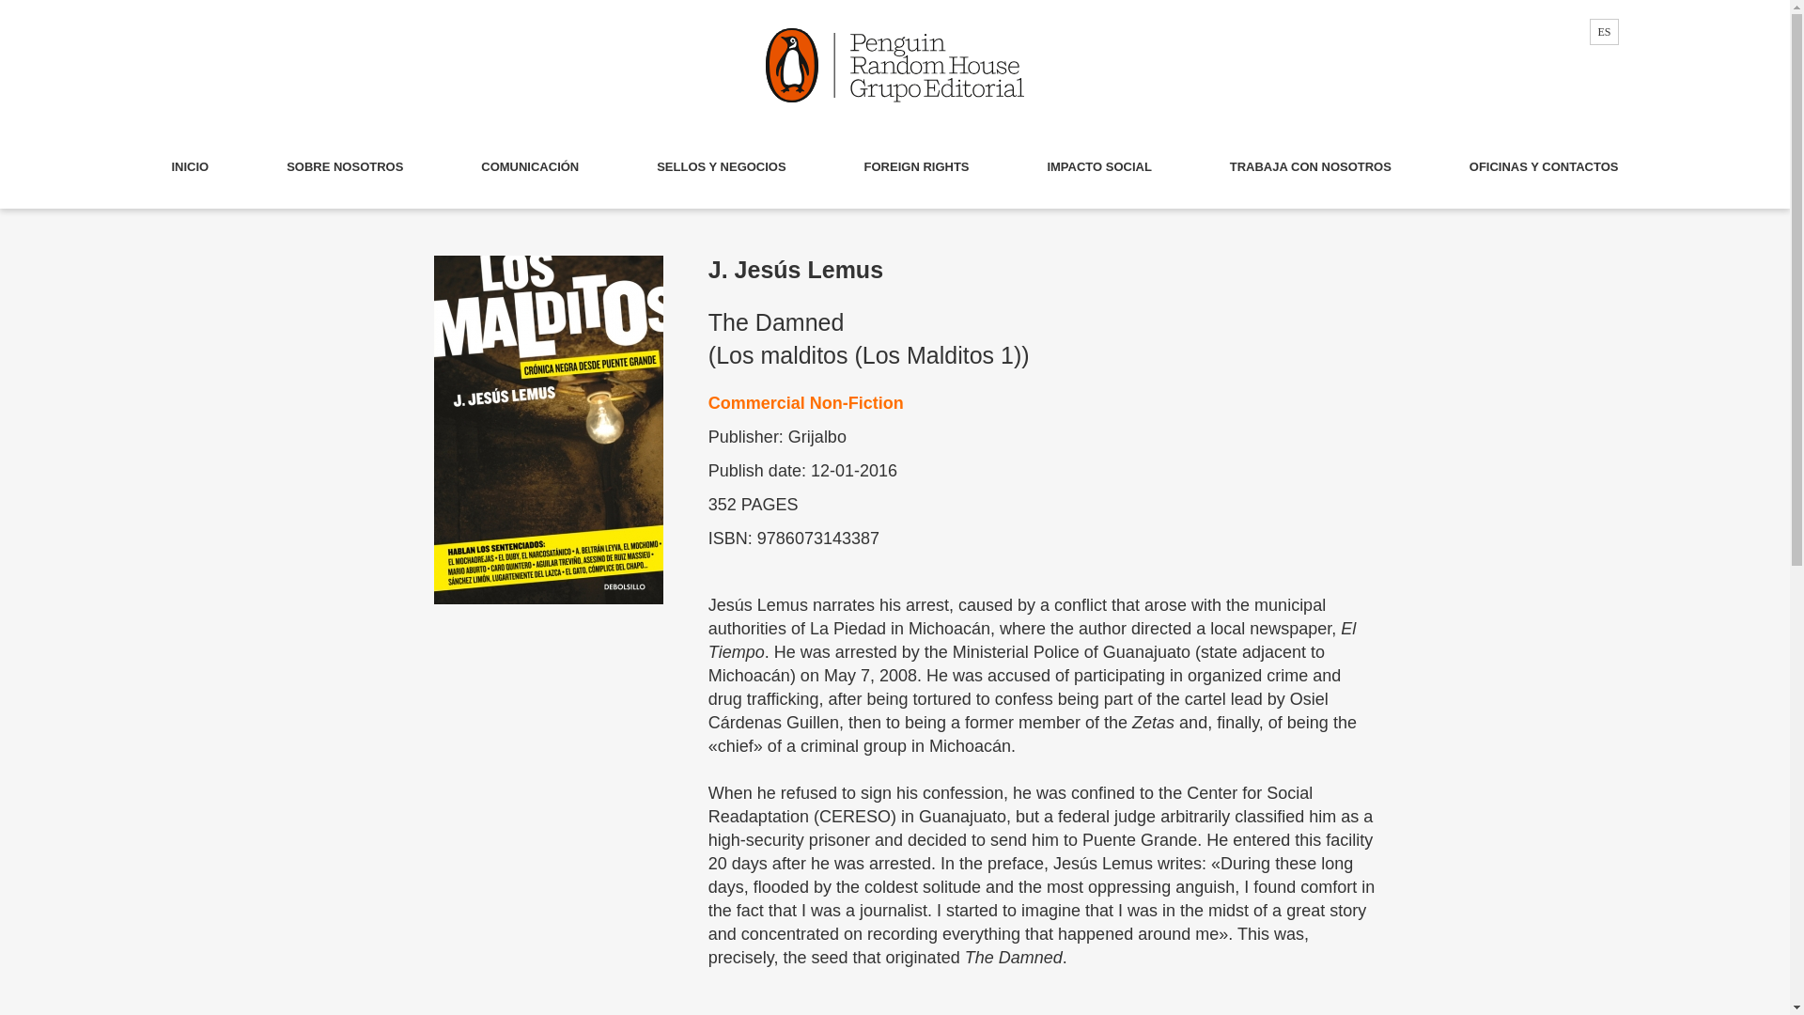 Image resolution: width=1804 pixels, height=1015 pixels. What do you see at coordinates (1043, 403) in the screenshot?
I see `Commercial Non-Fiction` at bounding box center [1043, 403].